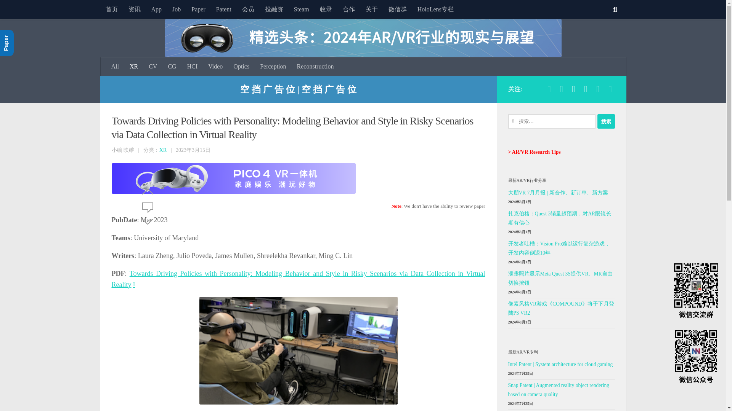  I want to click on Steam, so click(301, 9).